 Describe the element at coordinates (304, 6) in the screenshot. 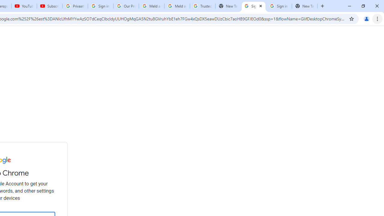

I see `New Tab` at that location.